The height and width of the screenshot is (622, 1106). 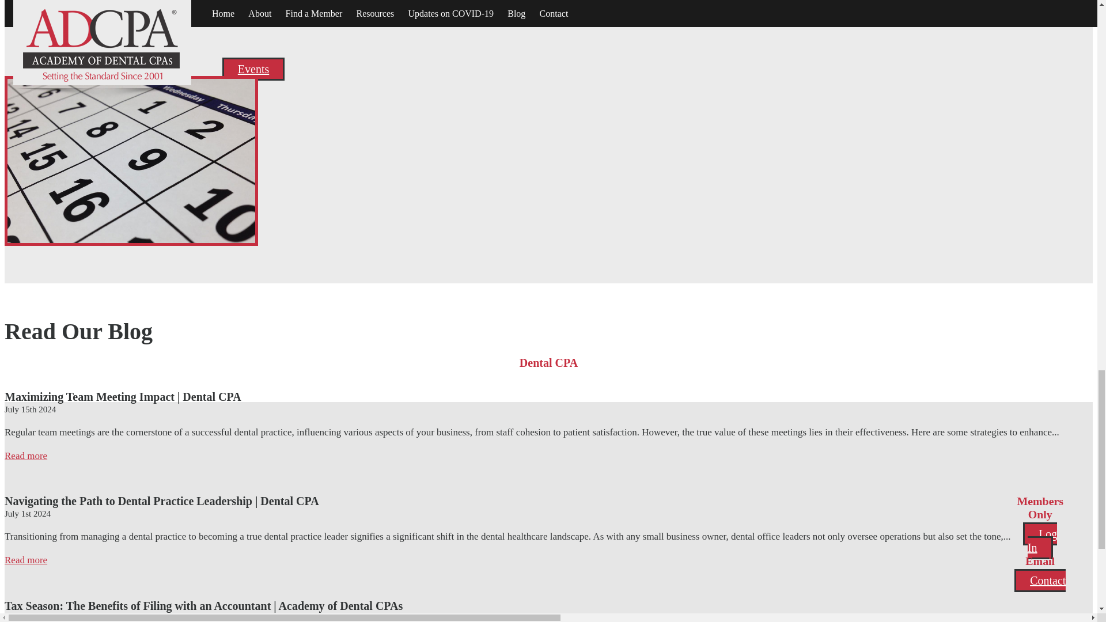 What do you see at coordinates (800, 596) in the screenshot?
I see `Contact Us` at bounding box center [800, 596].